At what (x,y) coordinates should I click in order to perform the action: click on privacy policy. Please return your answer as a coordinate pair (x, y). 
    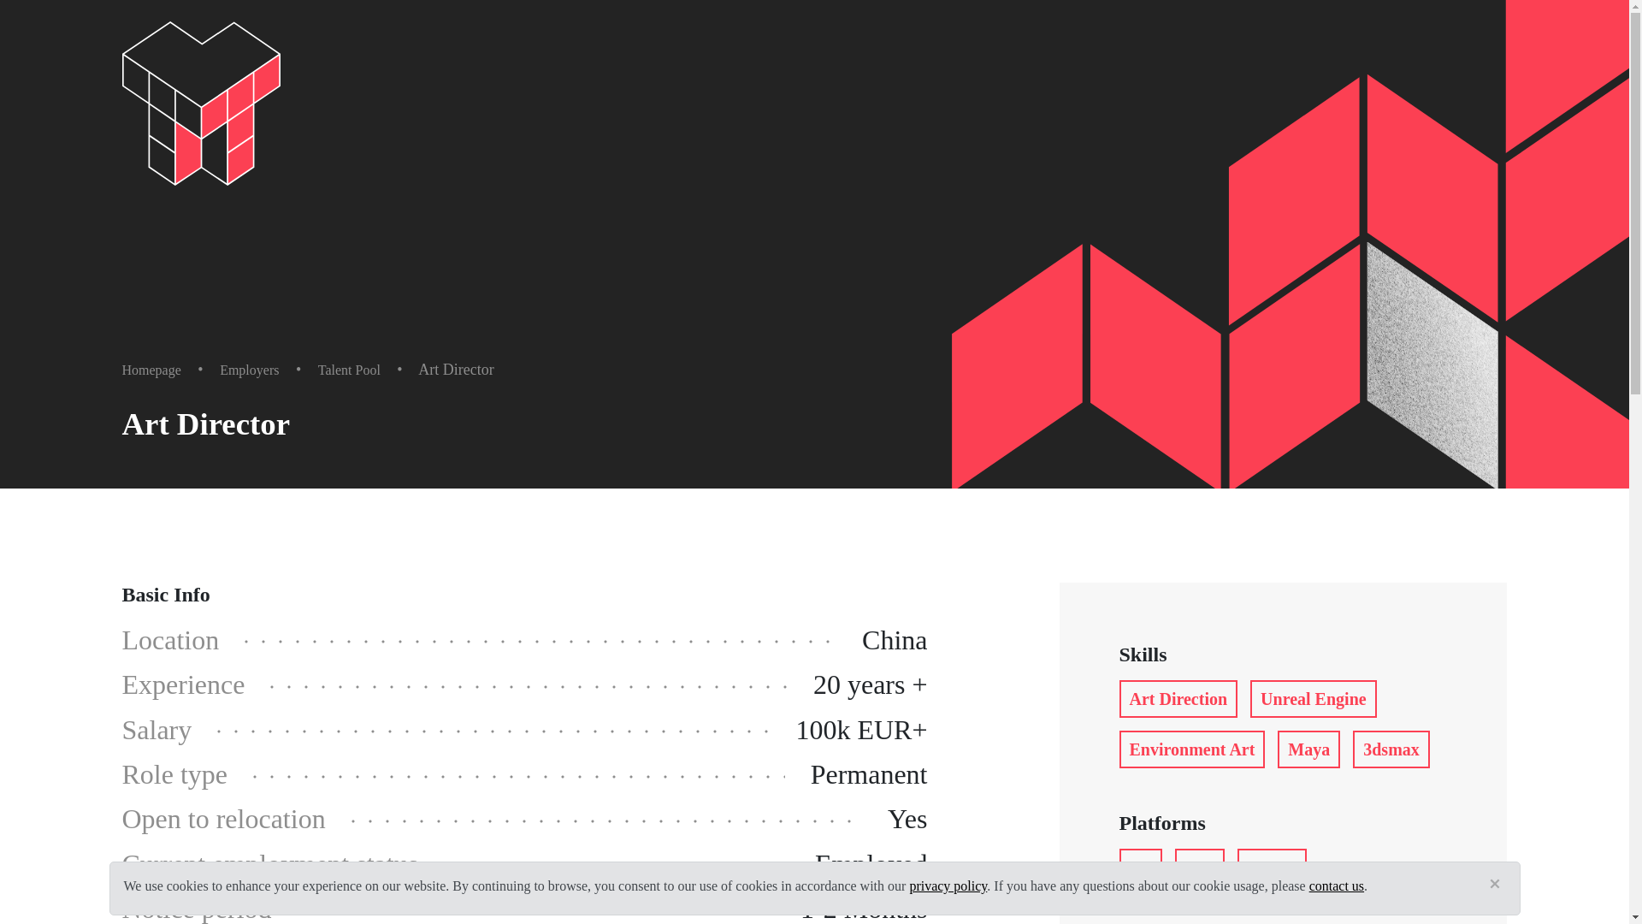
    Looking at the image, I should click on (948, 886).